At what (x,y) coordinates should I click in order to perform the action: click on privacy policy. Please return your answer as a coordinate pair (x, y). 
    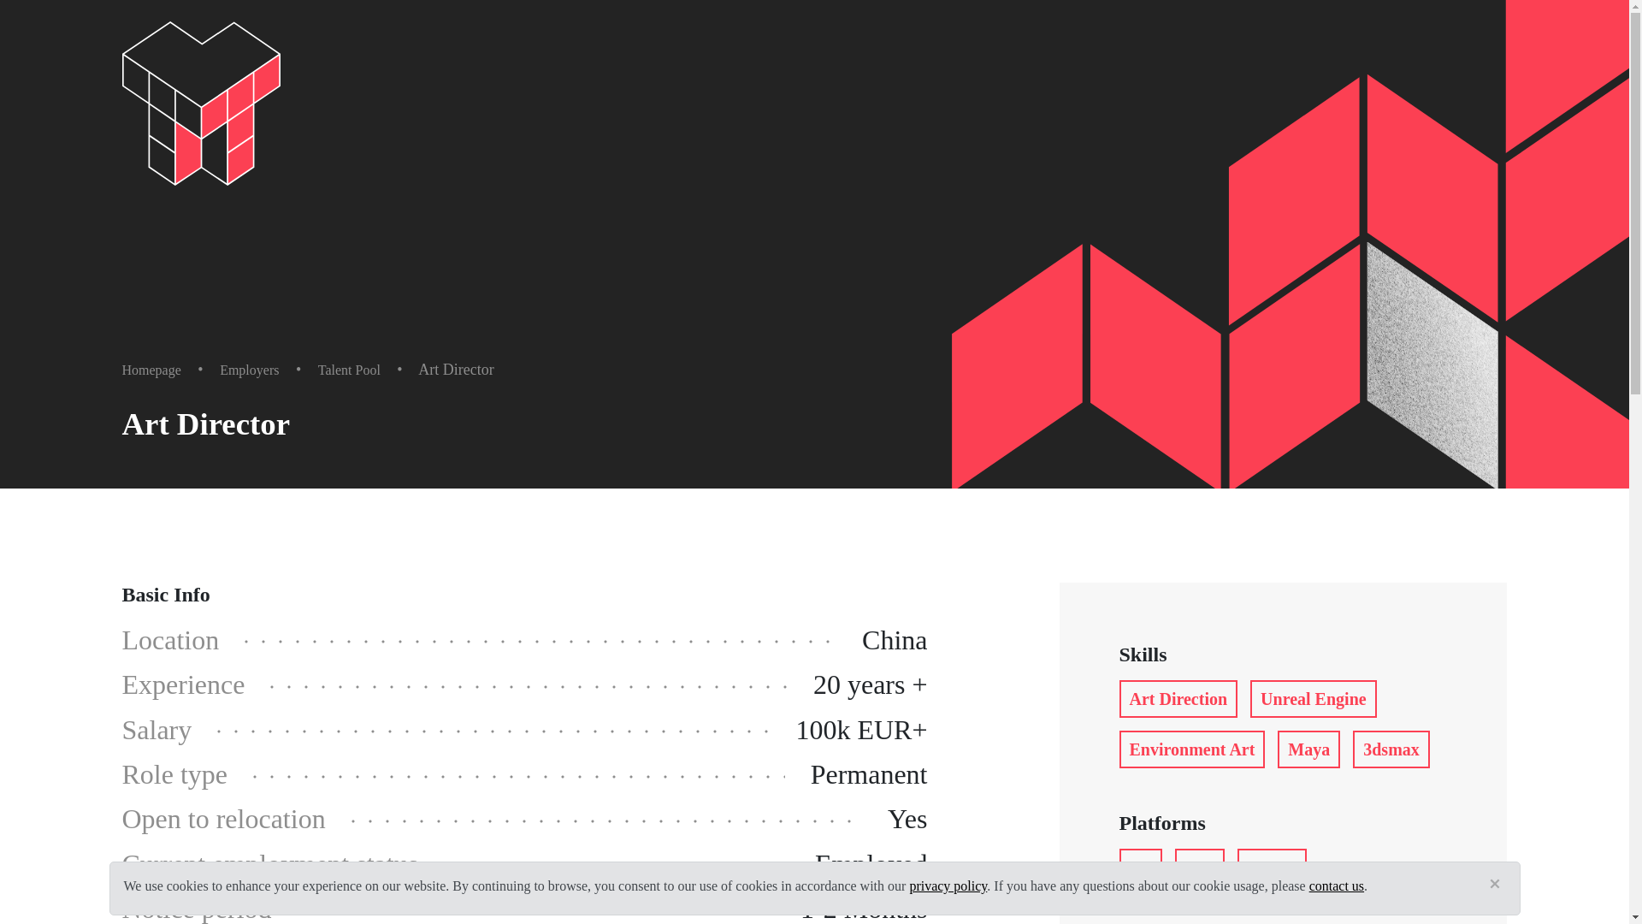
    Looking at the image, I should click on (948, 886).